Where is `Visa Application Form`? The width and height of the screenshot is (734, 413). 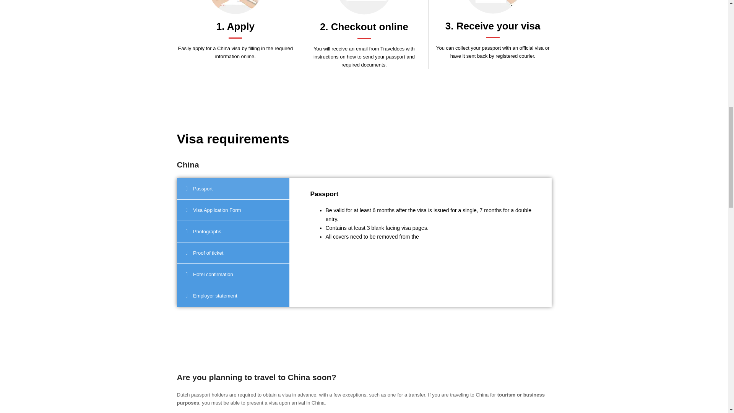
Visa Application Form is located at coordinates (233, 210).